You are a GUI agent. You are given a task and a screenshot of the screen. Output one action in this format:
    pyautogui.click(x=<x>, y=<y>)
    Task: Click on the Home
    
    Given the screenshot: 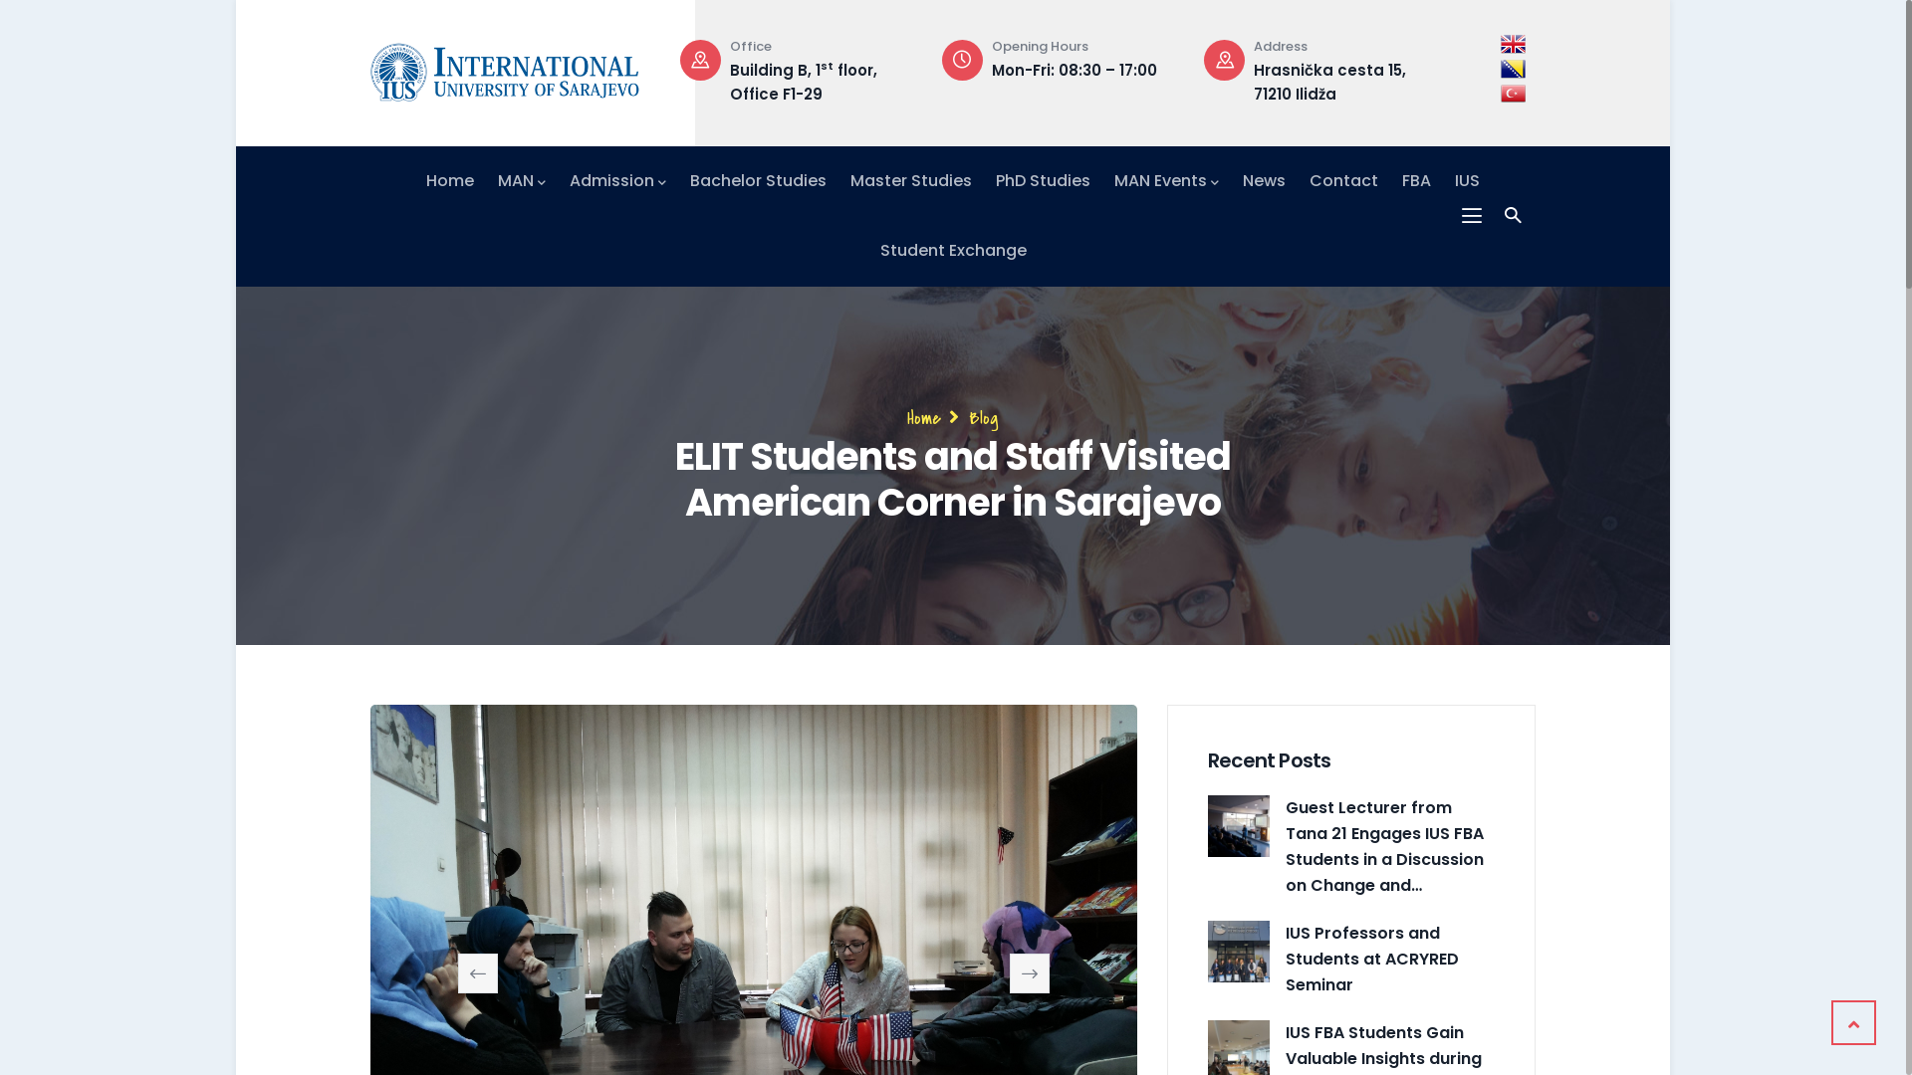 What is the action you would take?
    pyautogui.click(x=450, y=181)
    